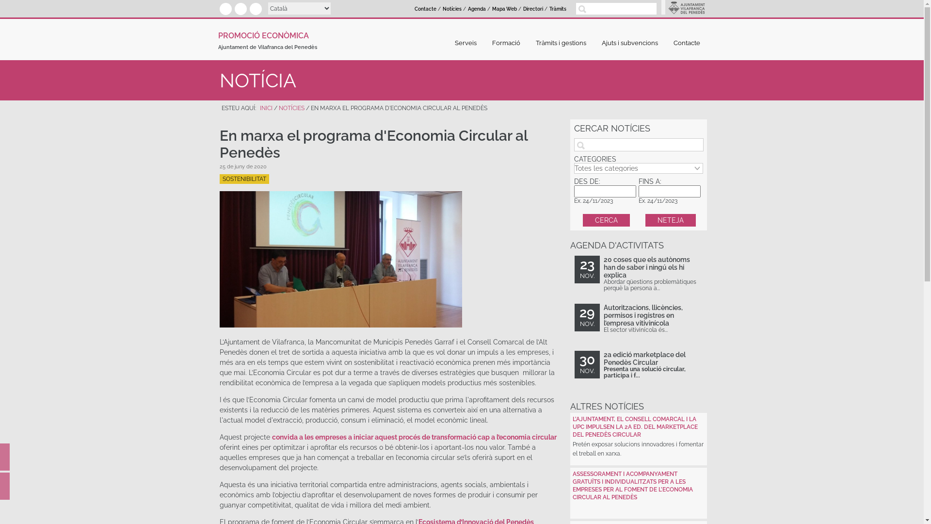 The height and width of the screenshot is (524, 931). I want to click on Ajuts i subvencions, so click(632, 43).